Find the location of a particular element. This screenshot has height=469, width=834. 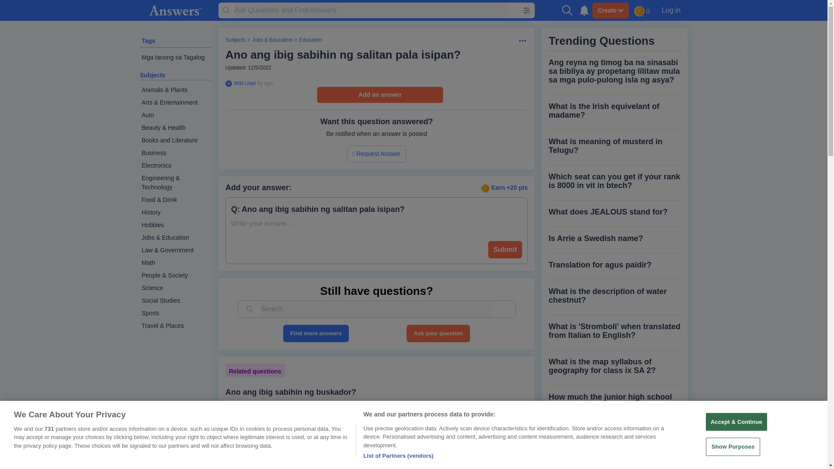

Electronics is located at coordinates (175, 166).